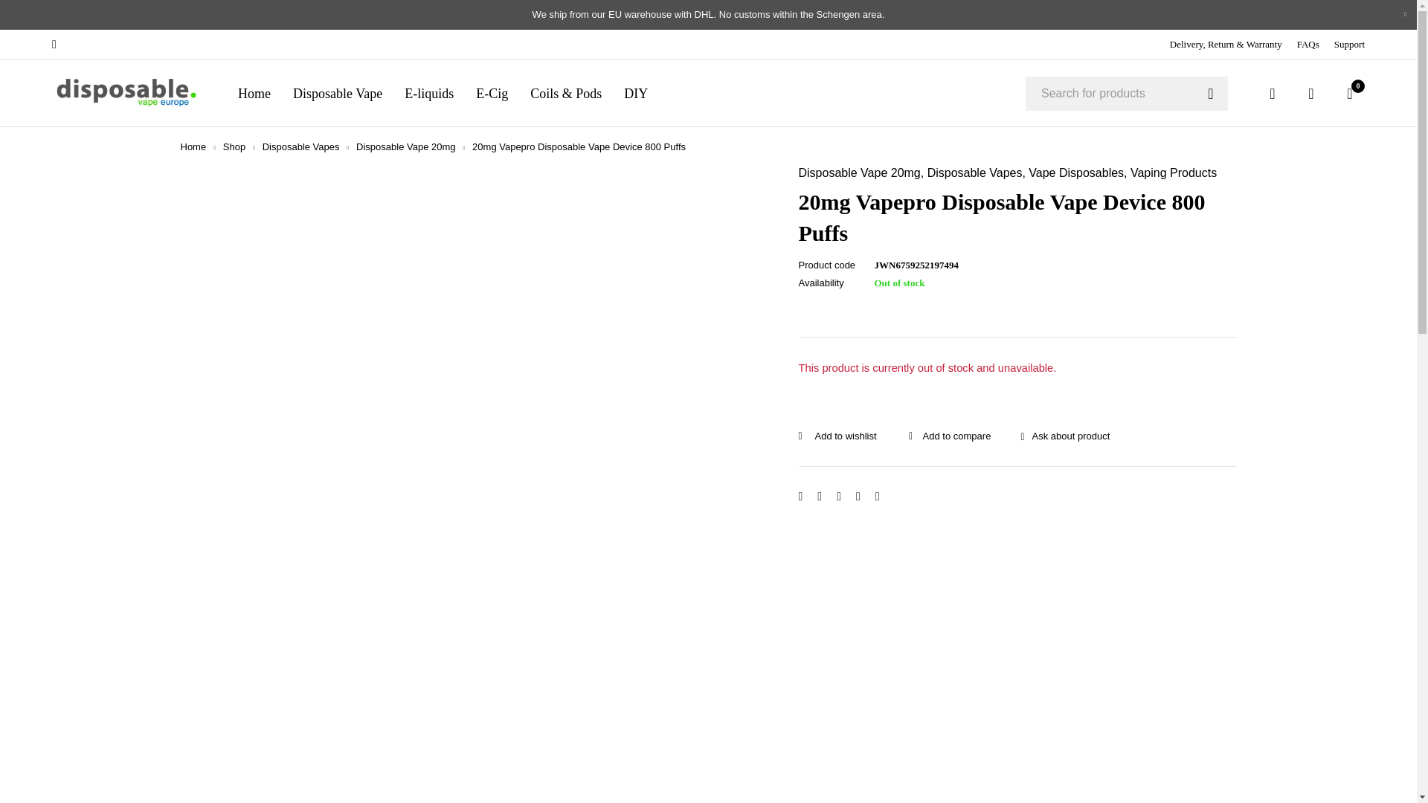 Image resolution: width=1428 pixels, height=803 pixels. I want to click on Home, so click(254, 93).